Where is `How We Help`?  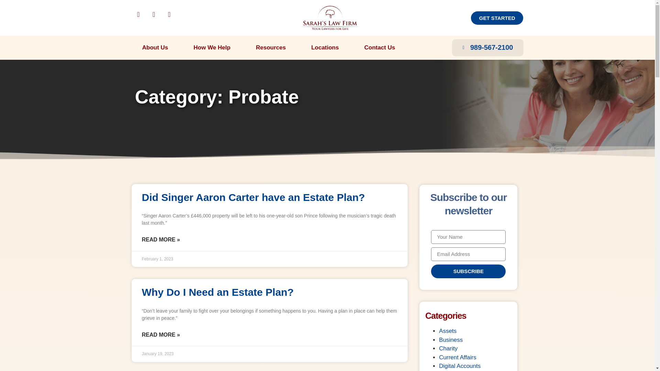
How We Help is located at coordinates (212, 47).